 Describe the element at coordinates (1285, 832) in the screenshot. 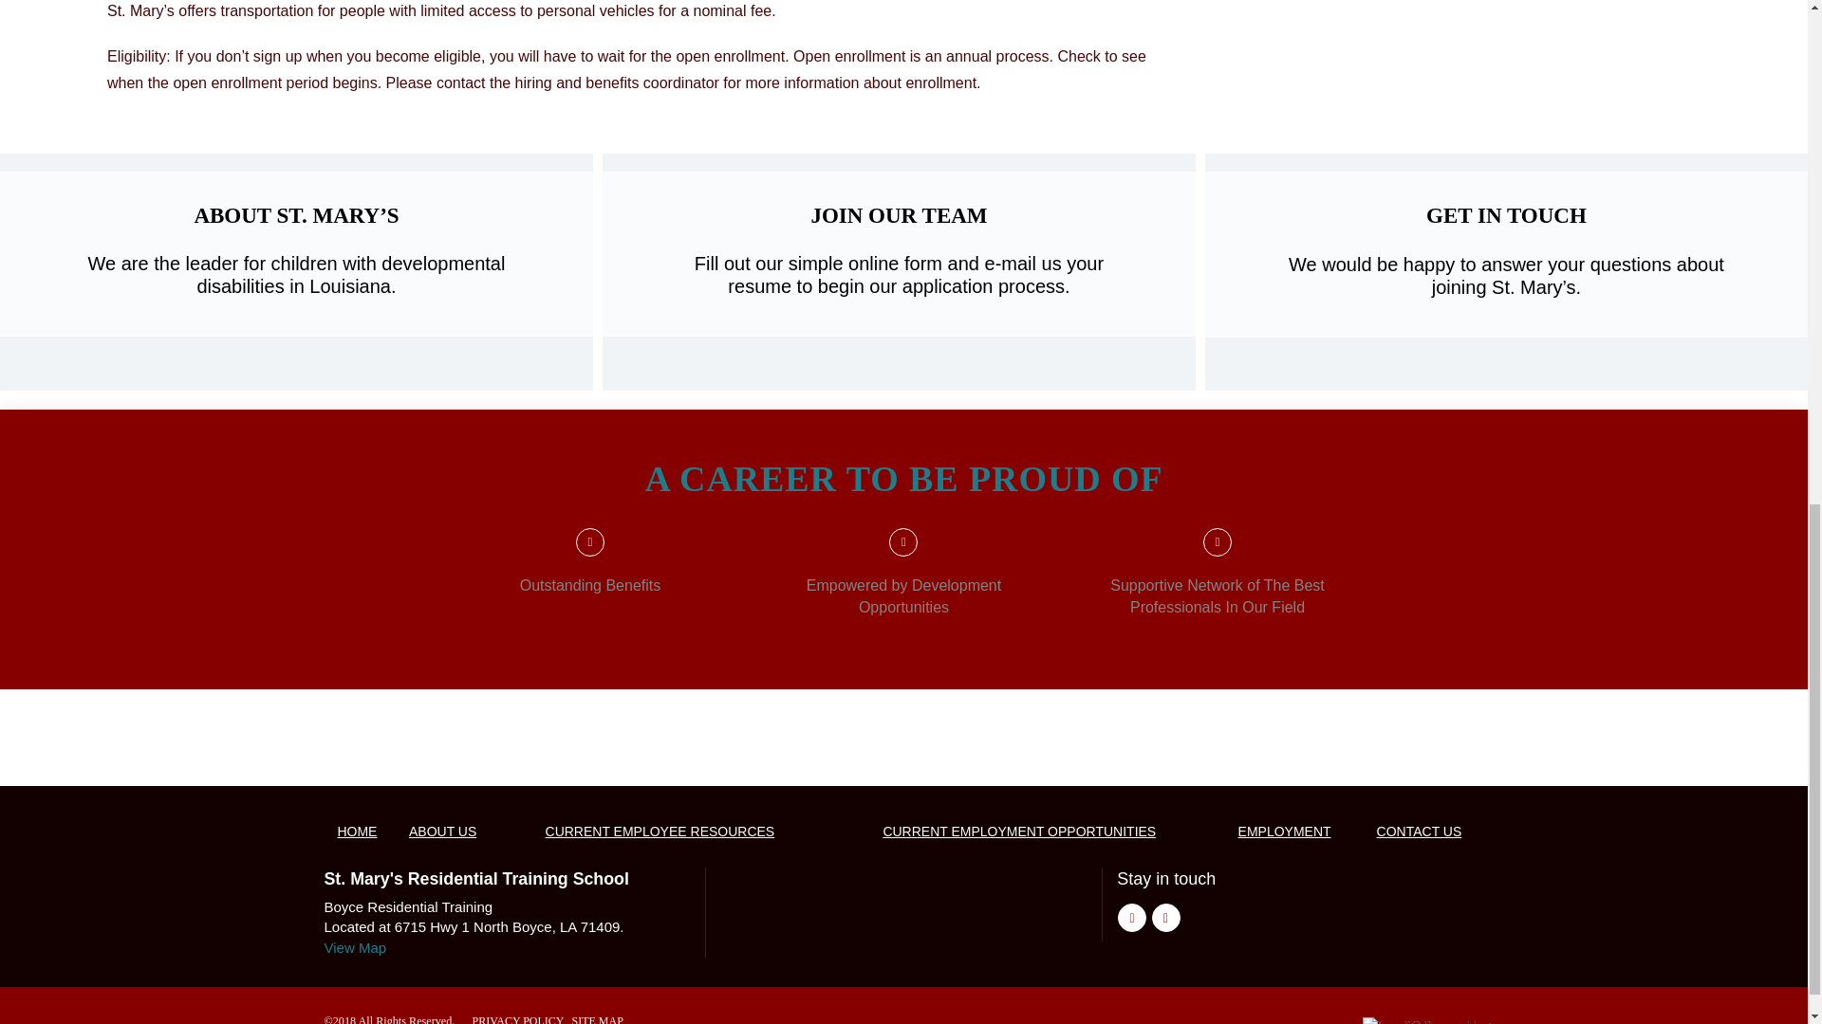

I see `EMPLOYMENT` at that location.